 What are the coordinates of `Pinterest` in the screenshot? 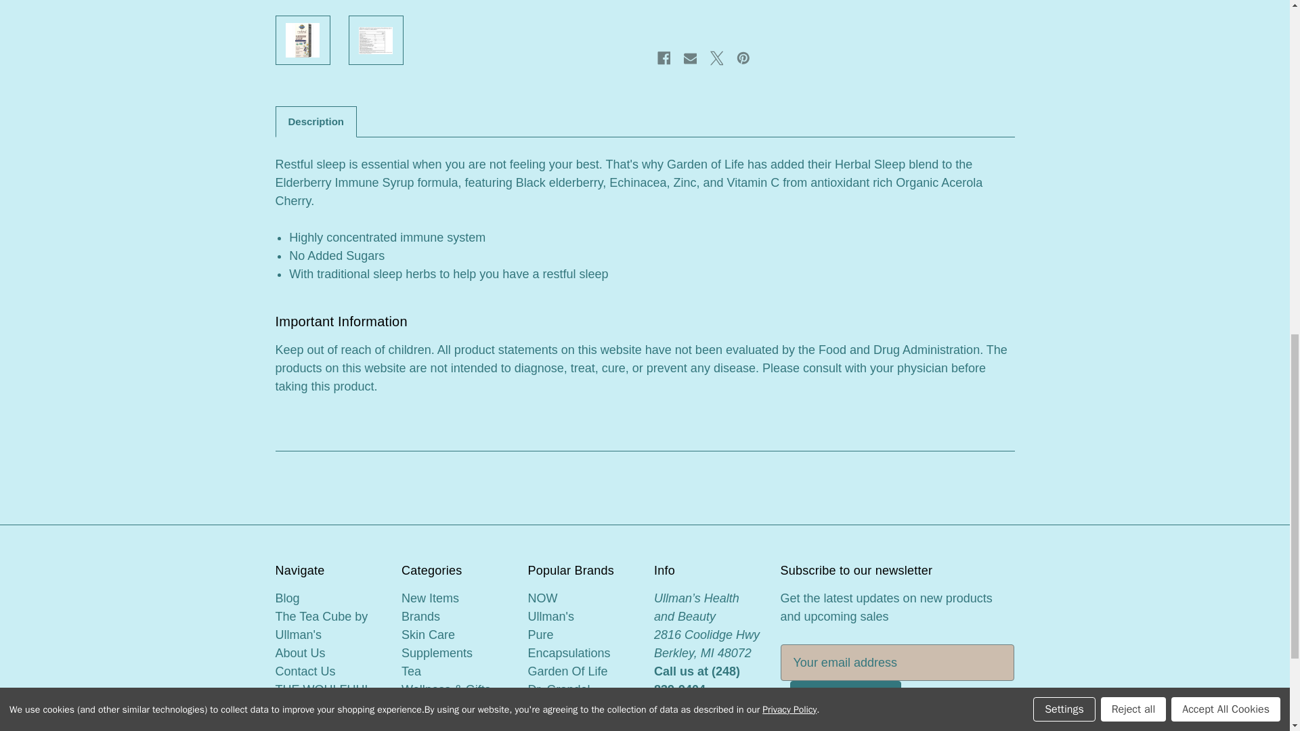 It's located at (743, 58).